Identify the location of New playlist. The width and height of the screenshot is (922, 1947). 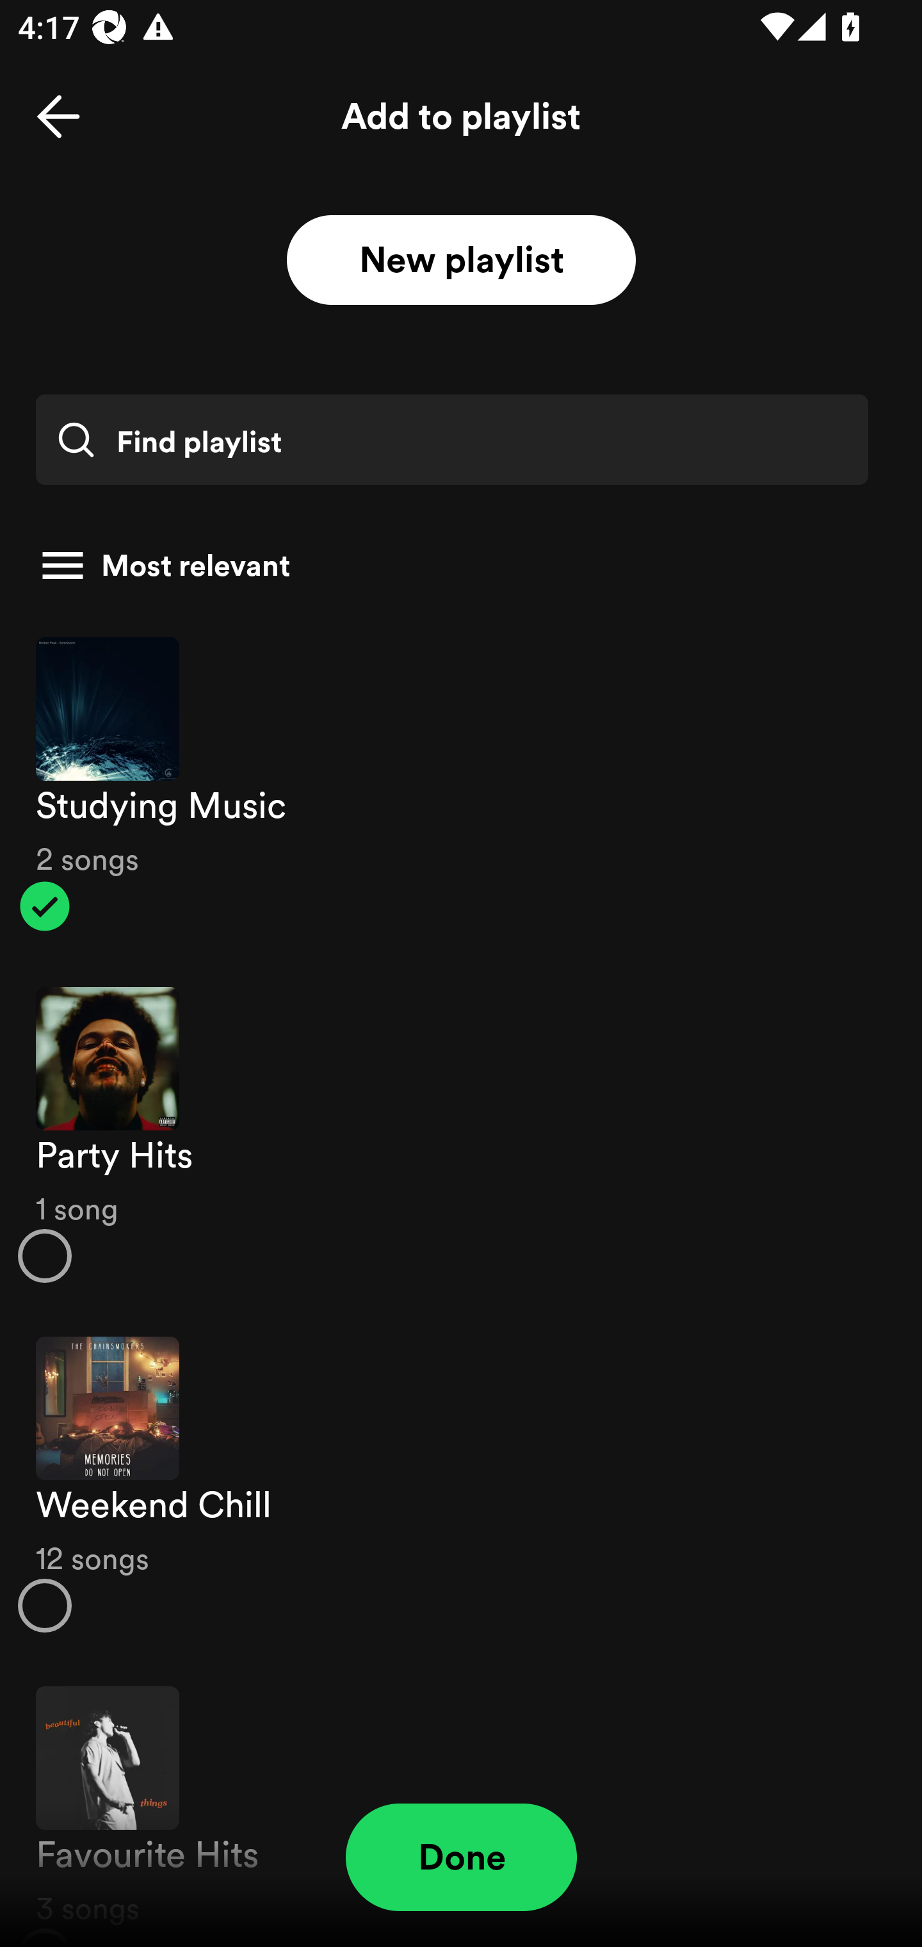
(461, 261).